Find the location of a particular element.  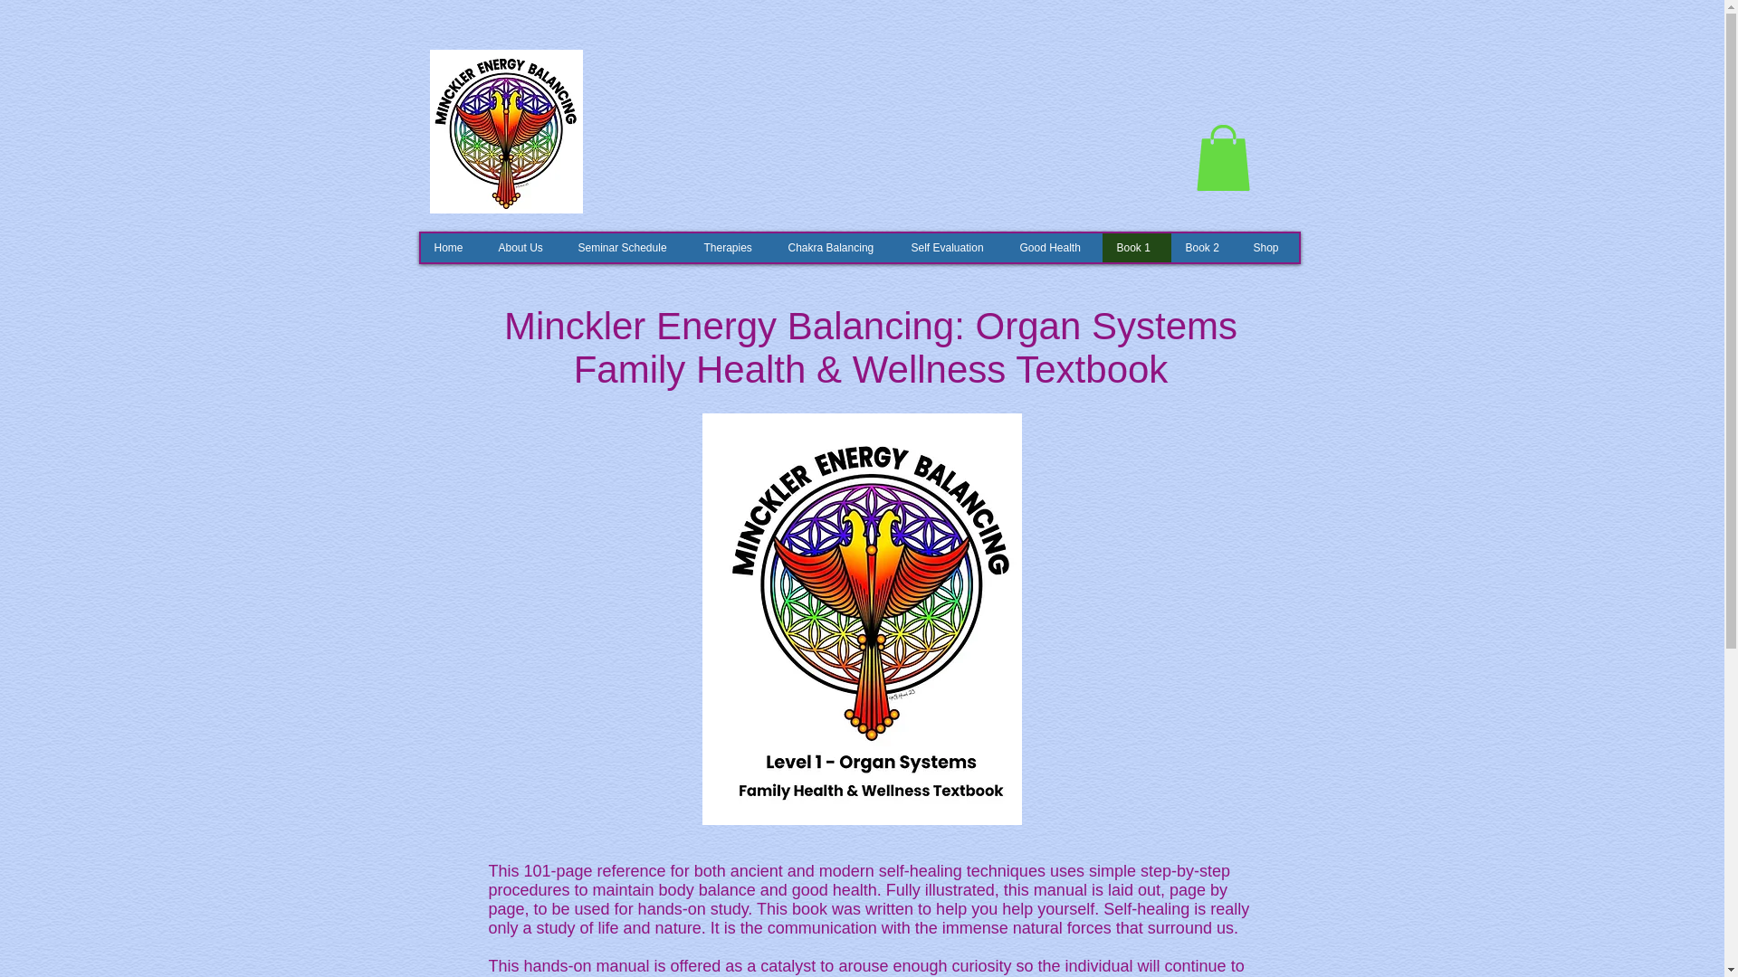

Good Health is located at coordinates (1053, 248).